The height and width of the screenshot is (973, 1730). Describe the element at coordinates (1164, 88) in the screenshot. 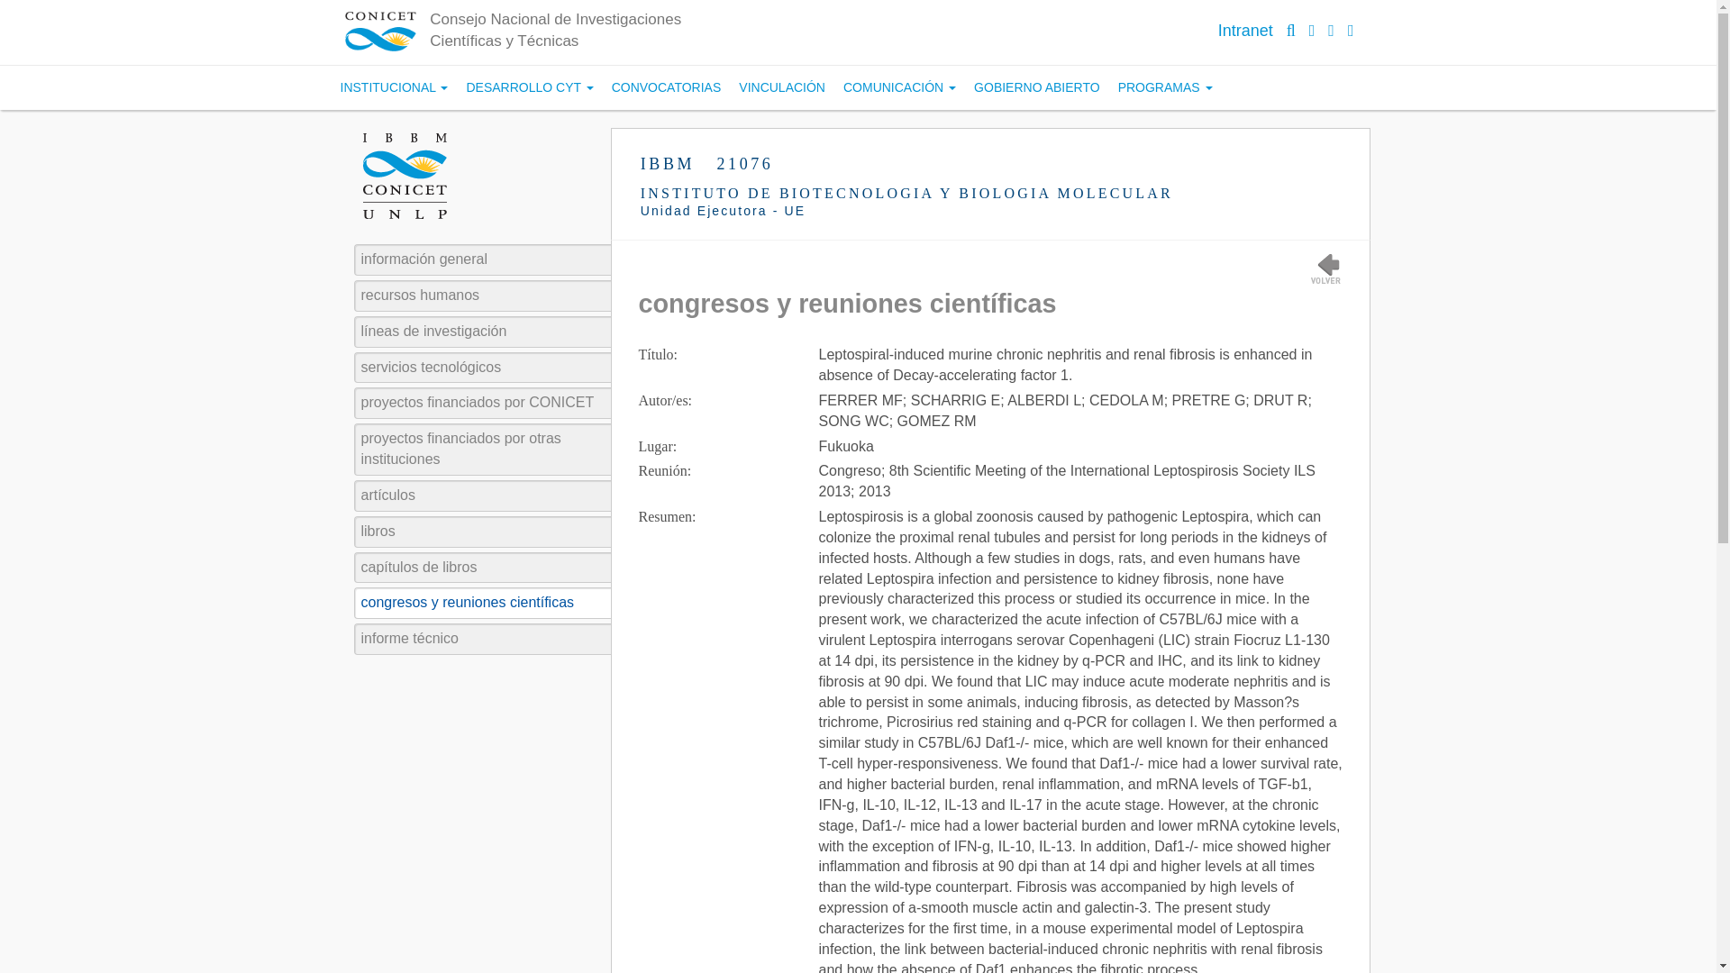

I see `PROGRAMAS` at that location.